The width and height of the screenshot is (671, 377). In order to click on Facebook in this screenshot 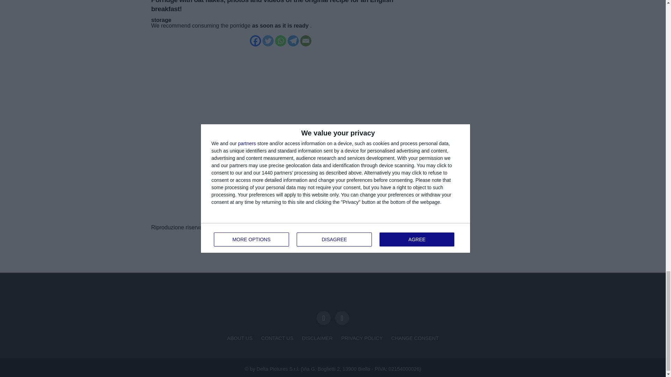, I will do `click(255, 40)`.